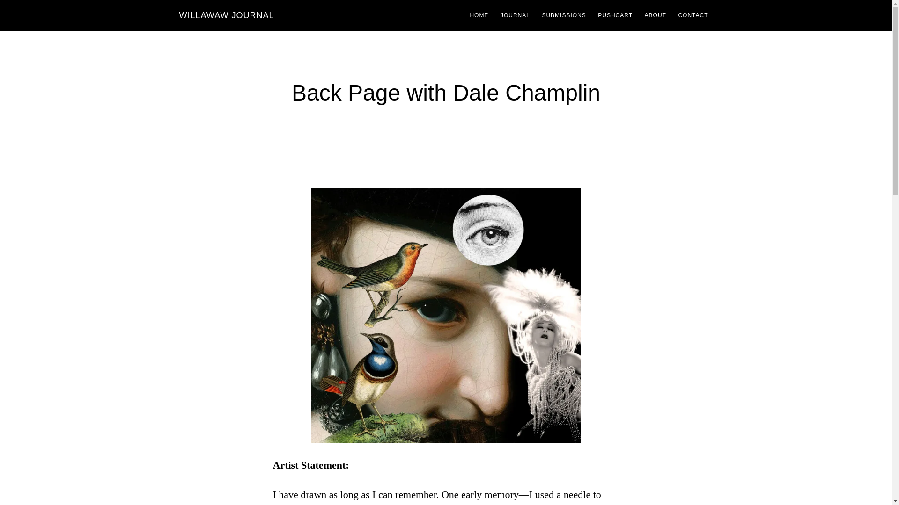 Image resolution: width=899 pixels, height=505 pixels. I want to click on HOME, so click(479, 15).